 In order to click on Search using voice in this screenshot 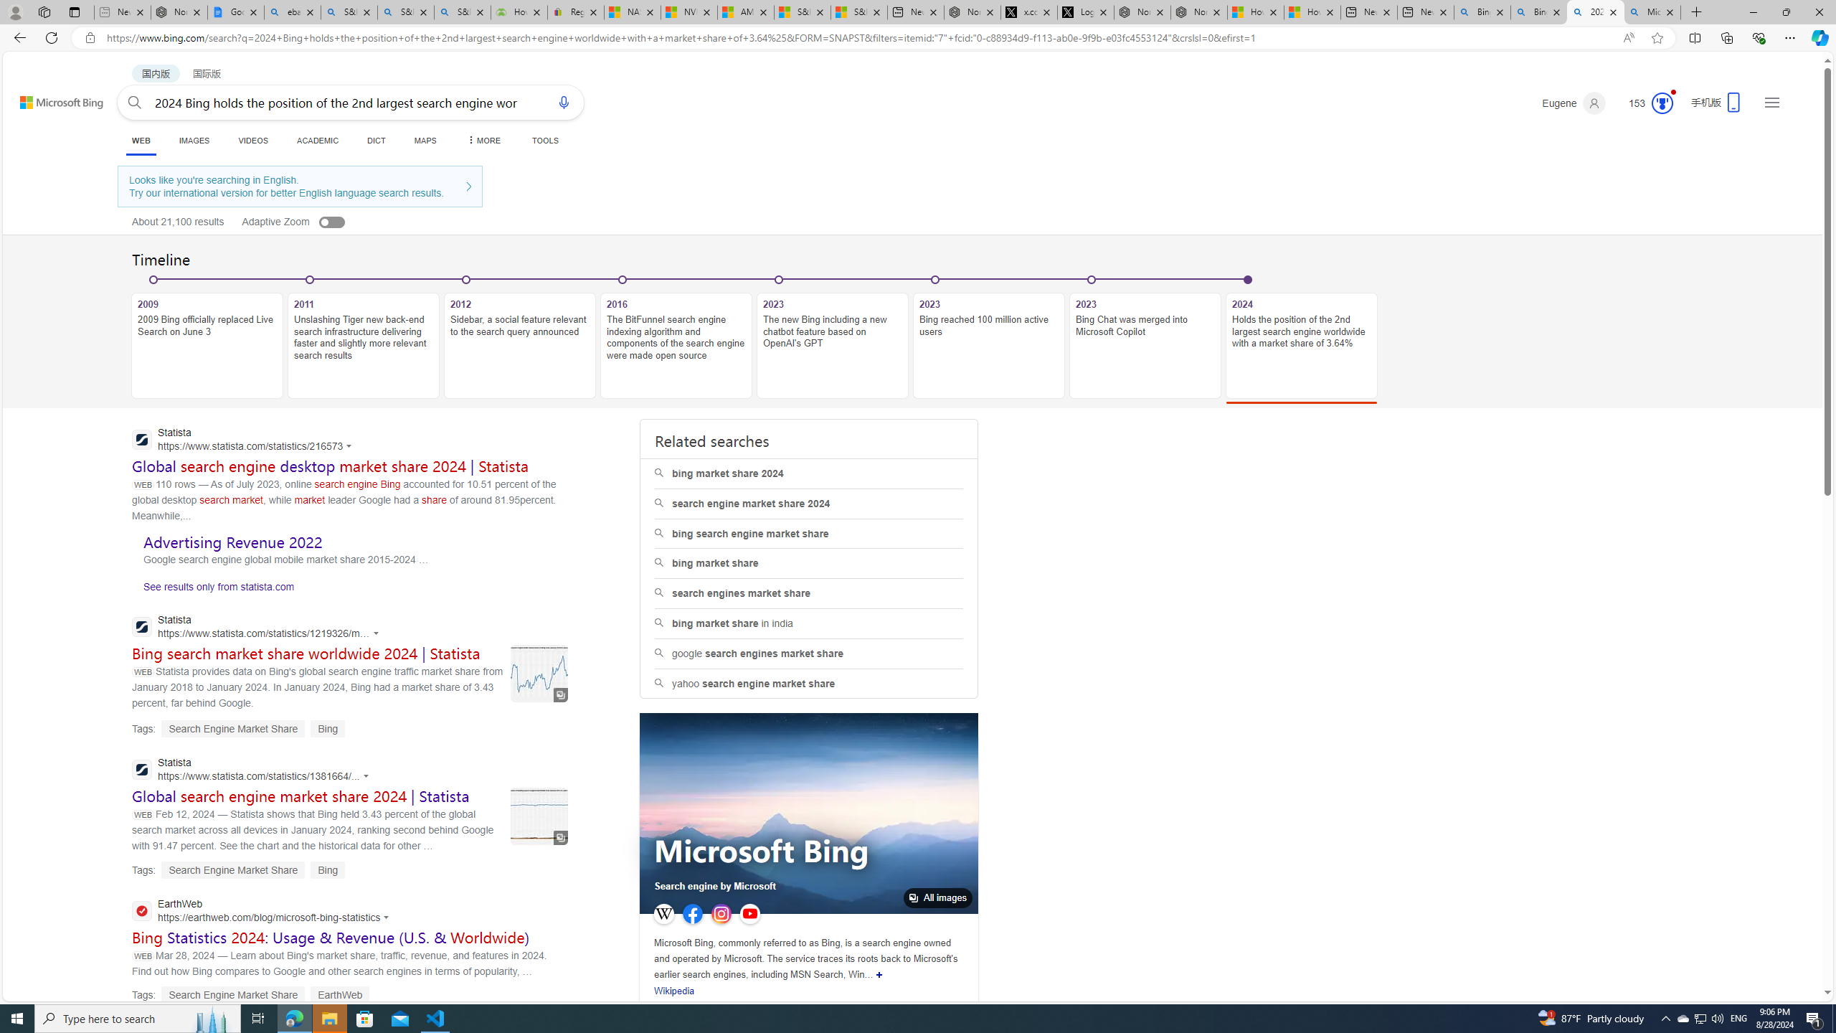, I will do `click(564, 102)`.